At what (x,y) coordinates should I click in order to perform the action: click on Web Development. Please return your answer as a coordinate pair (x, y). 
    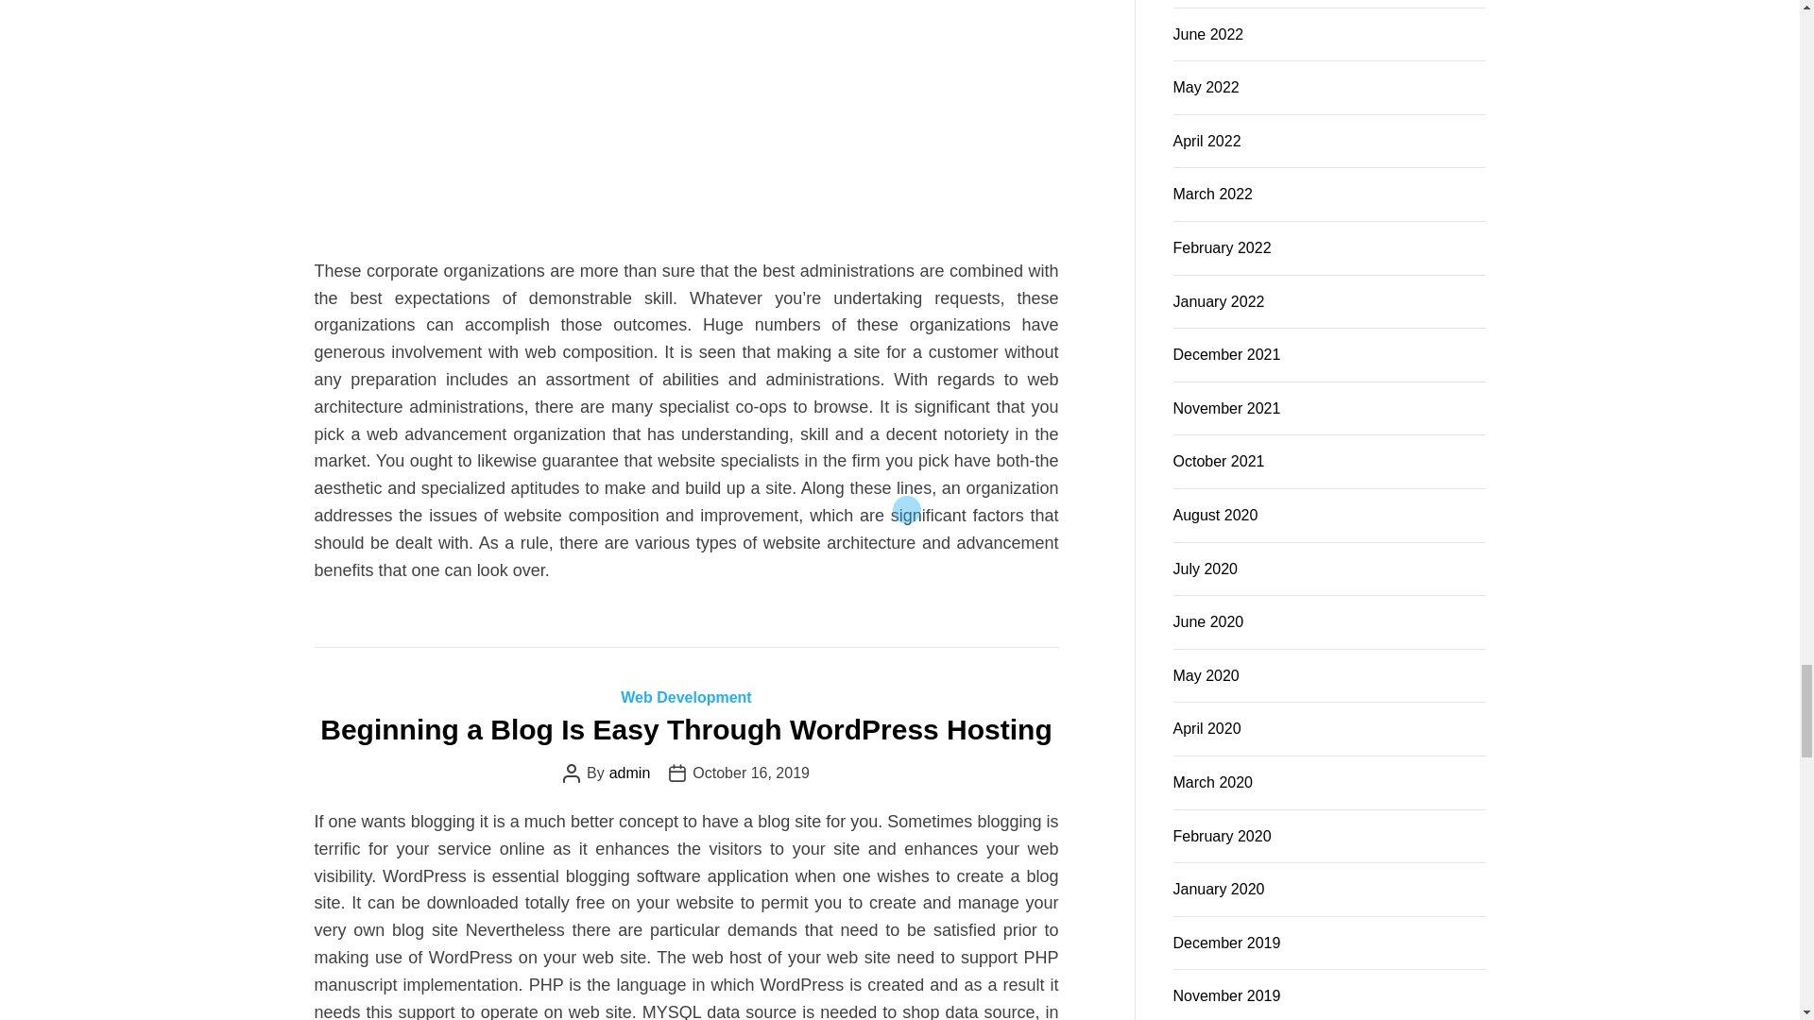
    Looking at the image, I should click on (685, 697).